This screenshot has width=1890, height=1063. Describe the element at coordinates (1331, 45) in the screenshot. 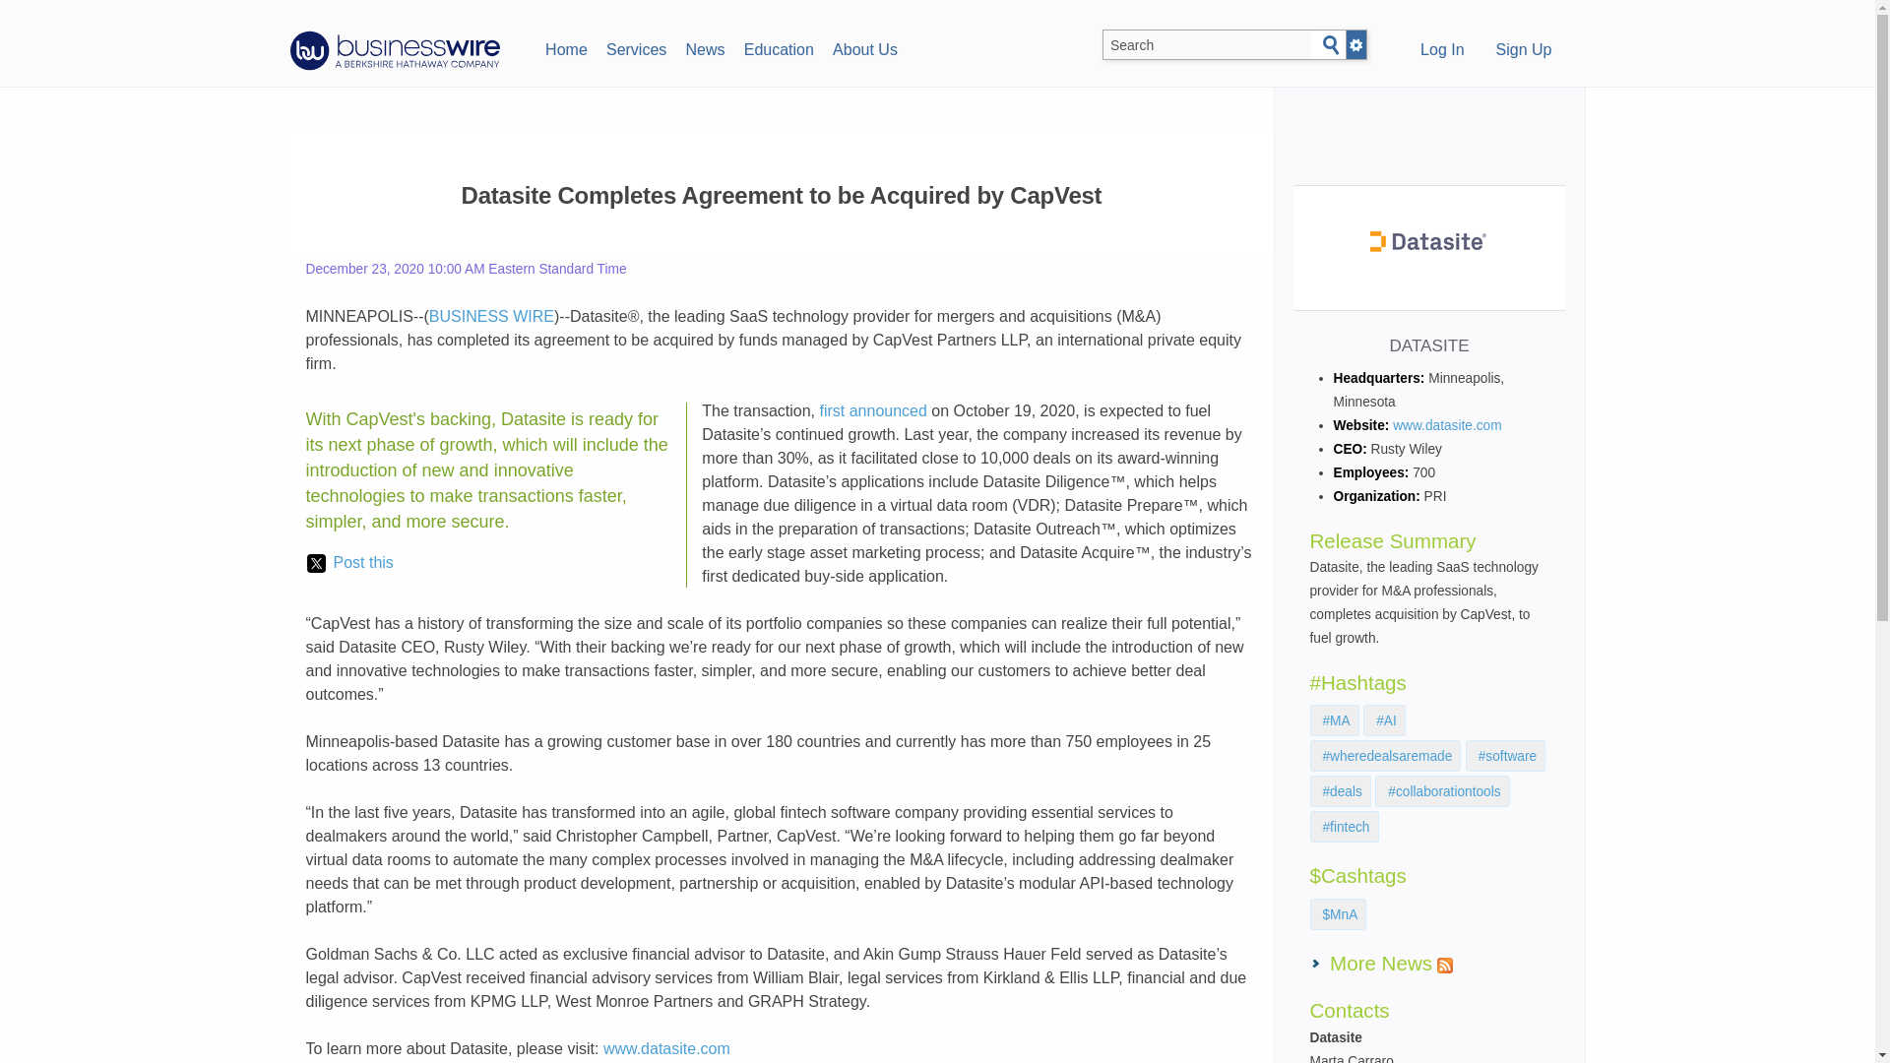

I see `Search` at that location.